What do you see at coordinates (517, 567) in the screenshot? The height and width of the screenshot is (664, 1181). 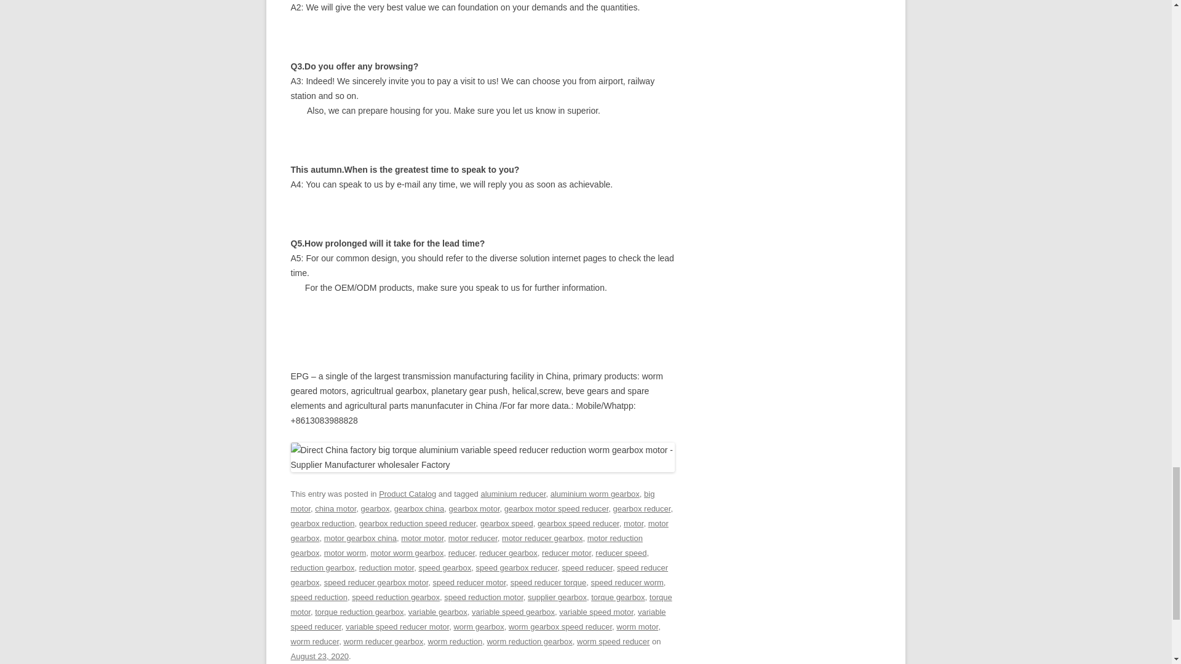 I see `speed gearbox reducer` at bounding box center [517, 567].